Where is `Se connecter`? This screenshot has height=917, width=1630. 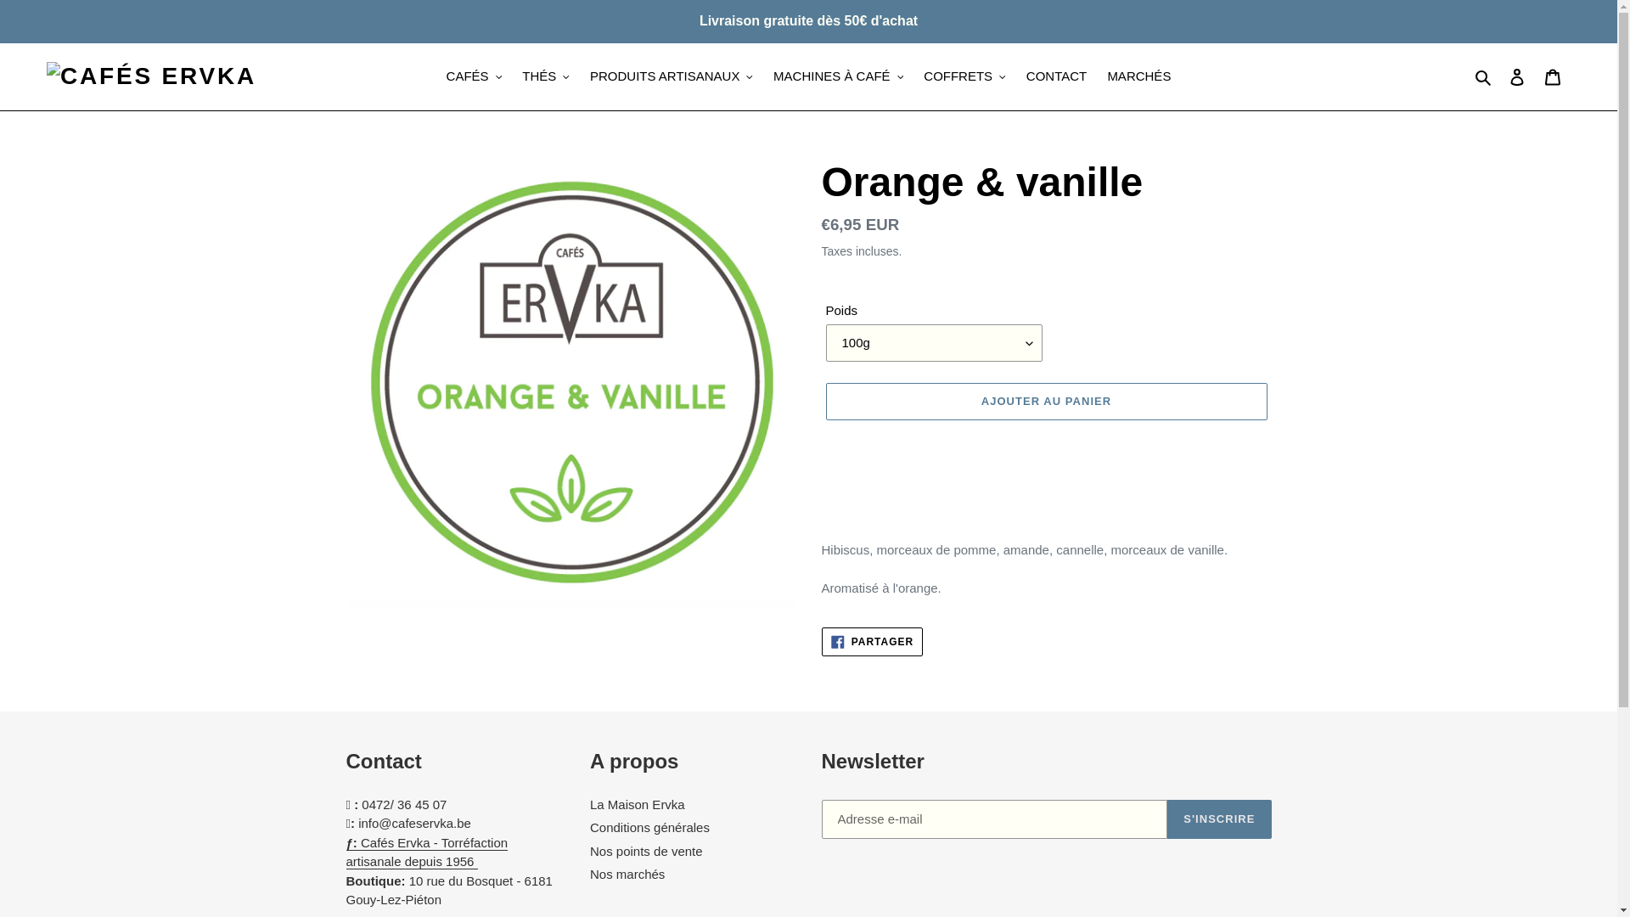
Se connecter is located at coordinates (1517, 76).